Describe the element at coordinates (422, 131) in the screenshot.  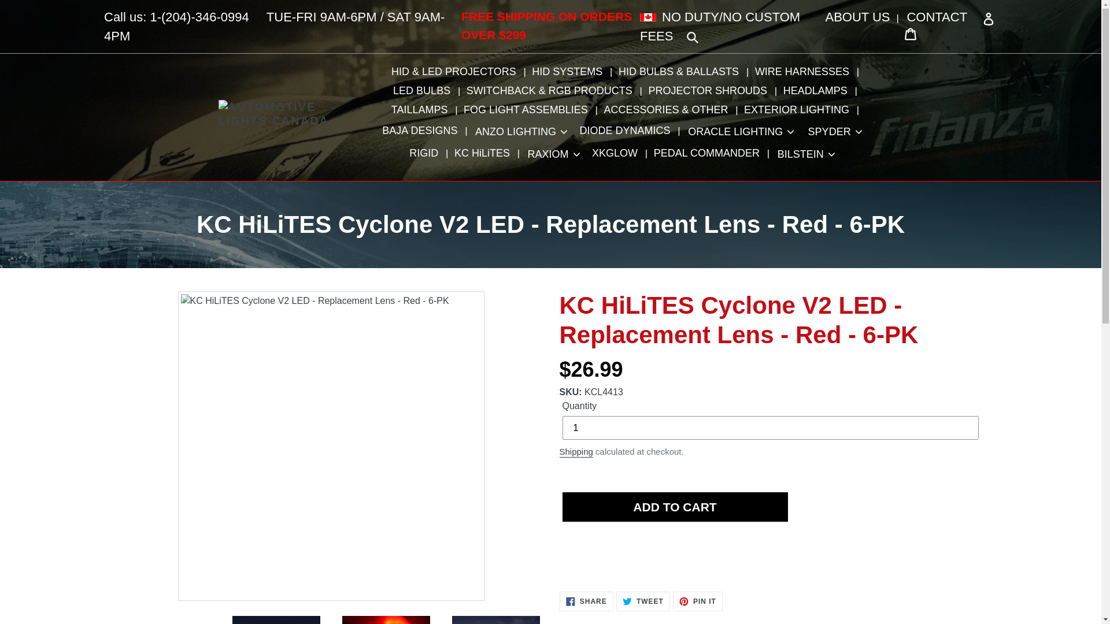
I see `BAJA DESIGNS` at that location.